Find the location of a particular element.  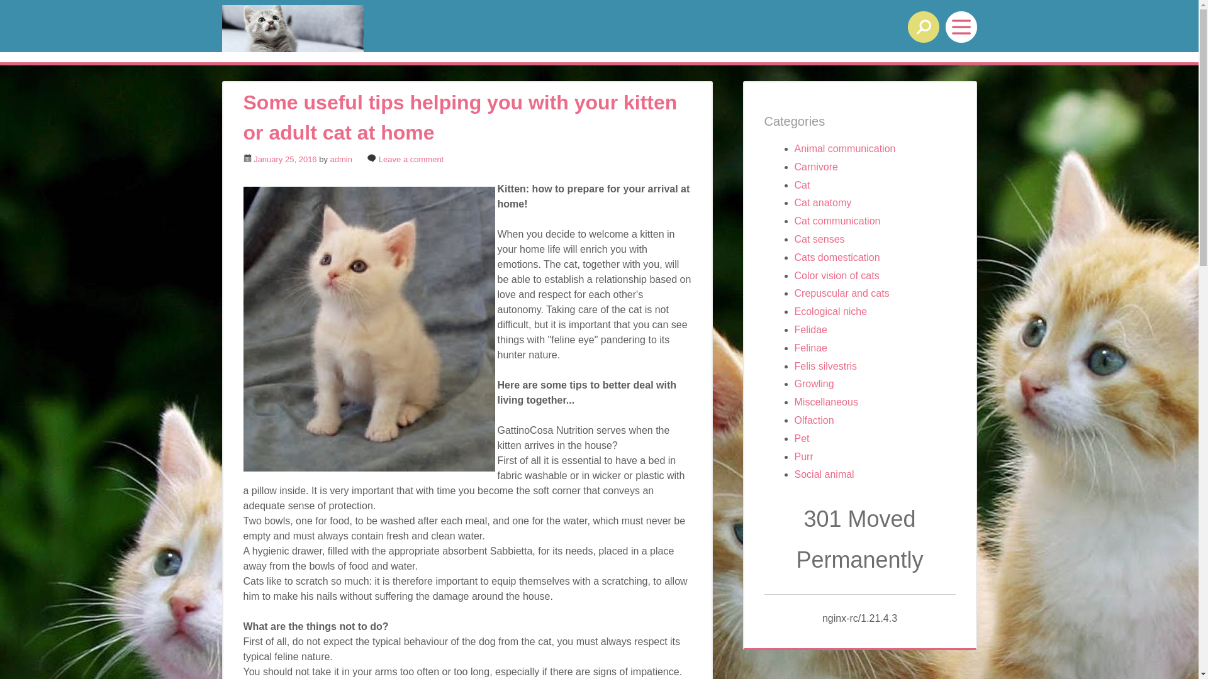

Carnivore is located at coordinates (815, 167).